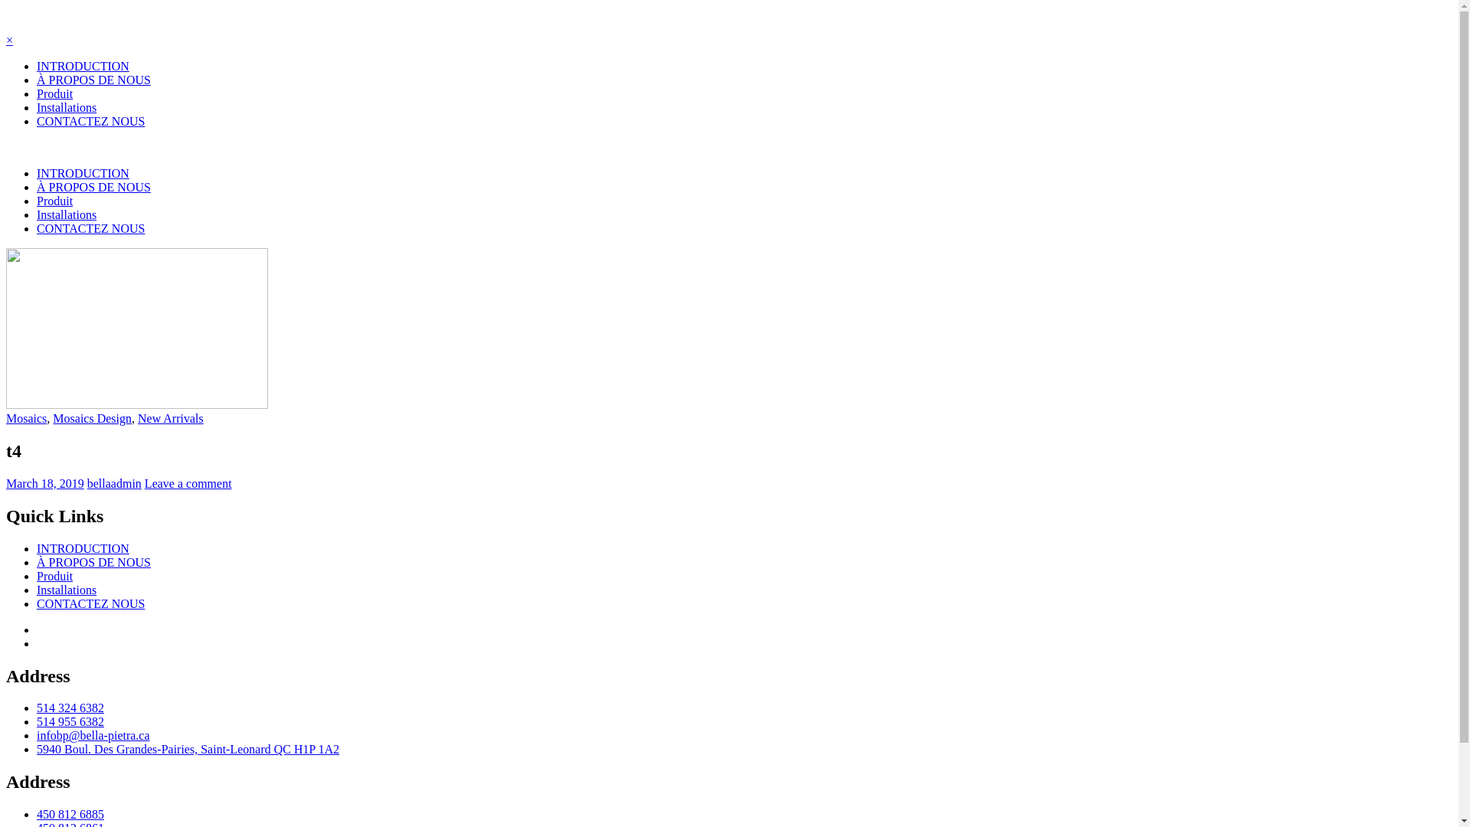  Describe the element at coordinates (70, 721) in the screenshot. I see `514 955 6382` at that location.